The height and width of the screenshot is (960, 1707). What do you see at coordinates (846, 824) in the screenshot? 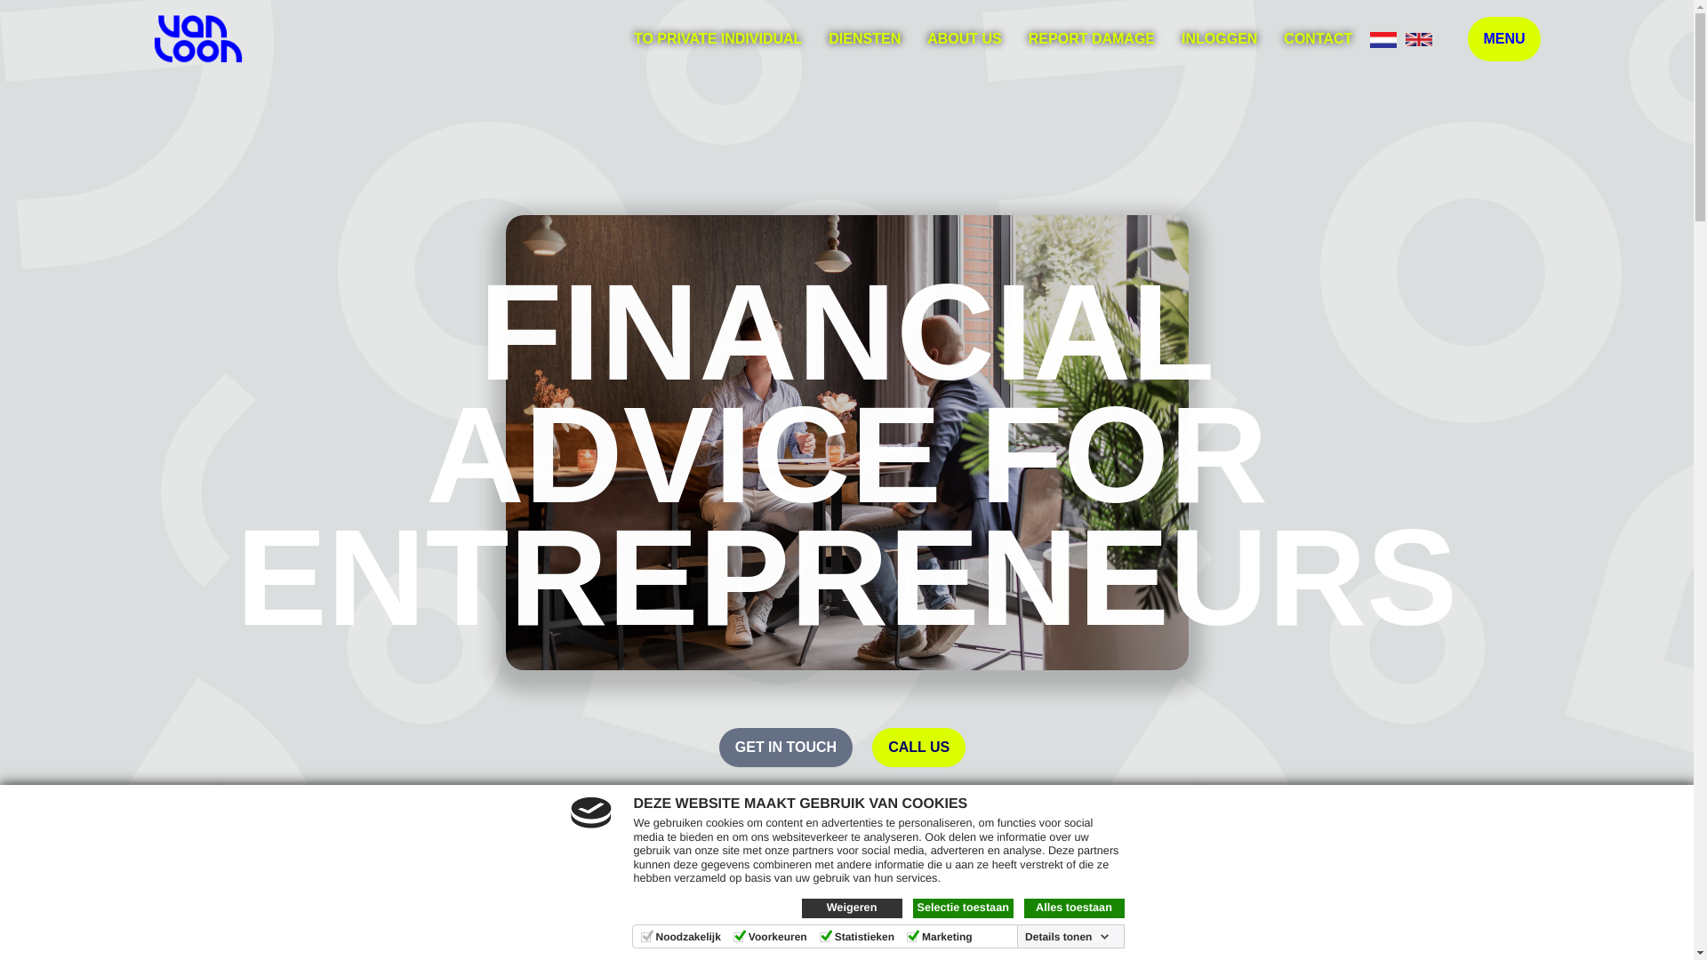
I see `SCROLL TO FIND OUT MORE` at bounding box center [846, 824].